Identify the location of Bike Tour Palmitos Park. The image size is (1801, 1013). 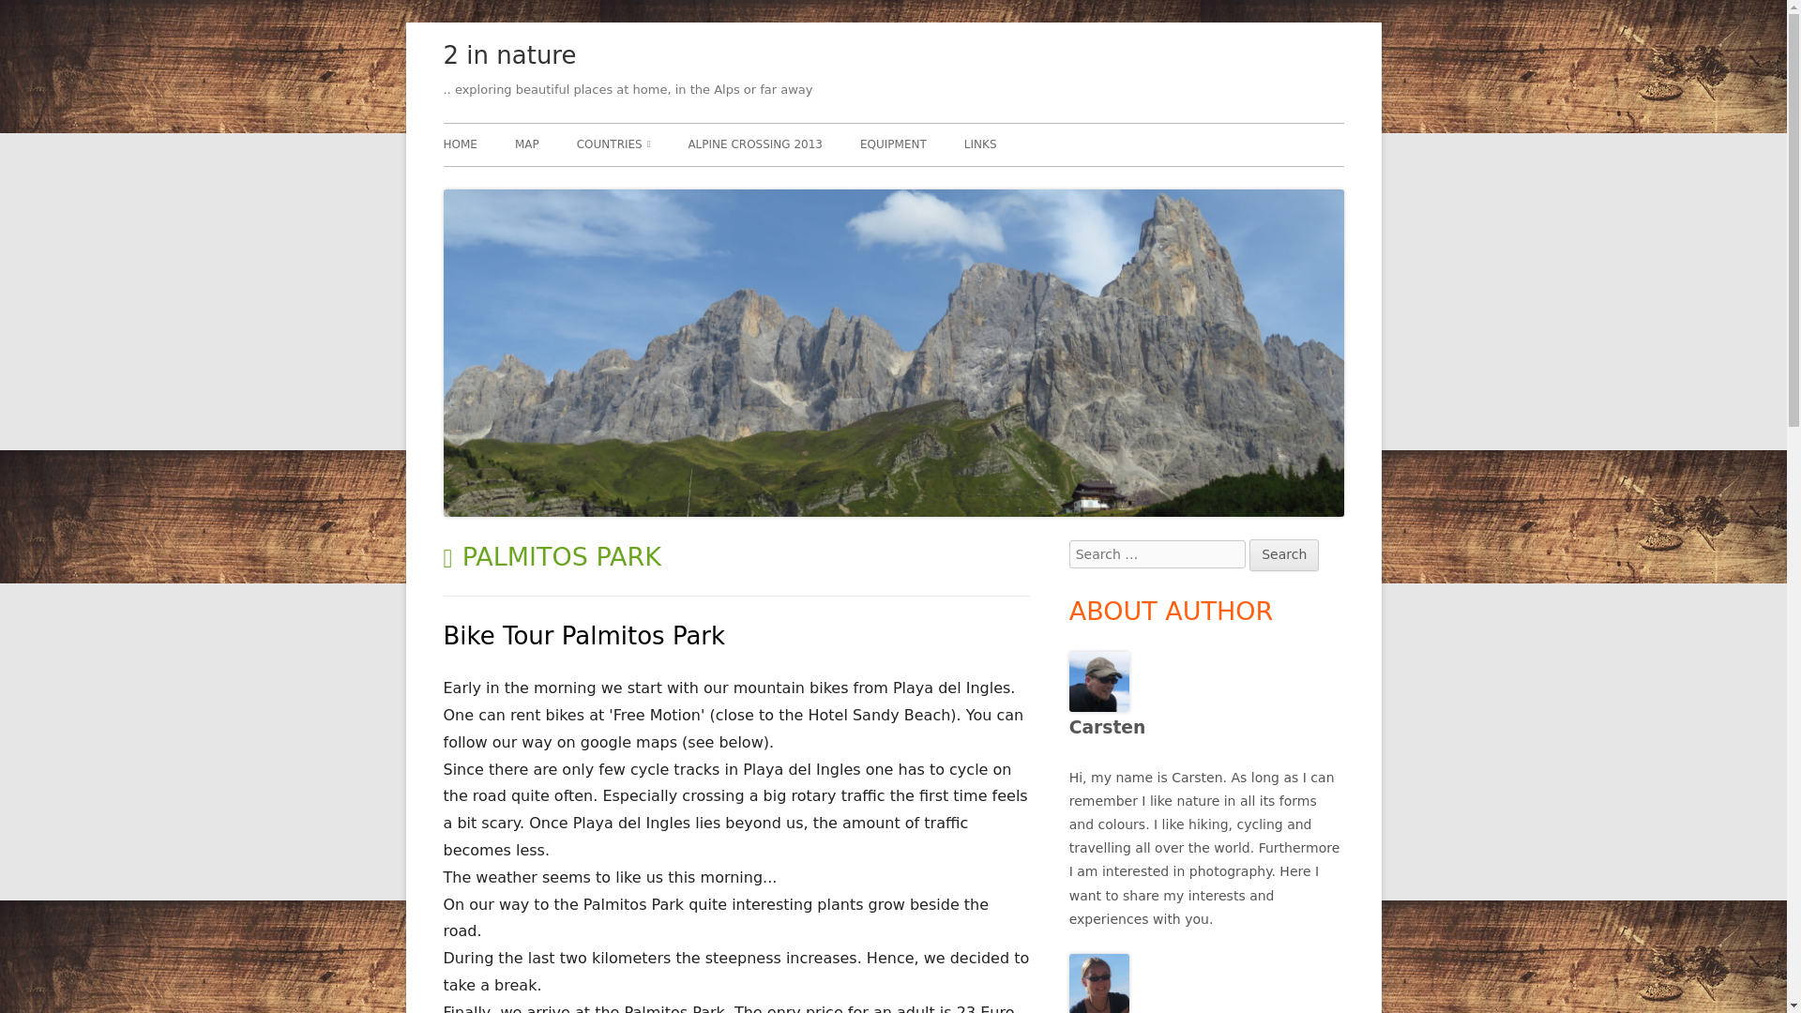
(583, 636).